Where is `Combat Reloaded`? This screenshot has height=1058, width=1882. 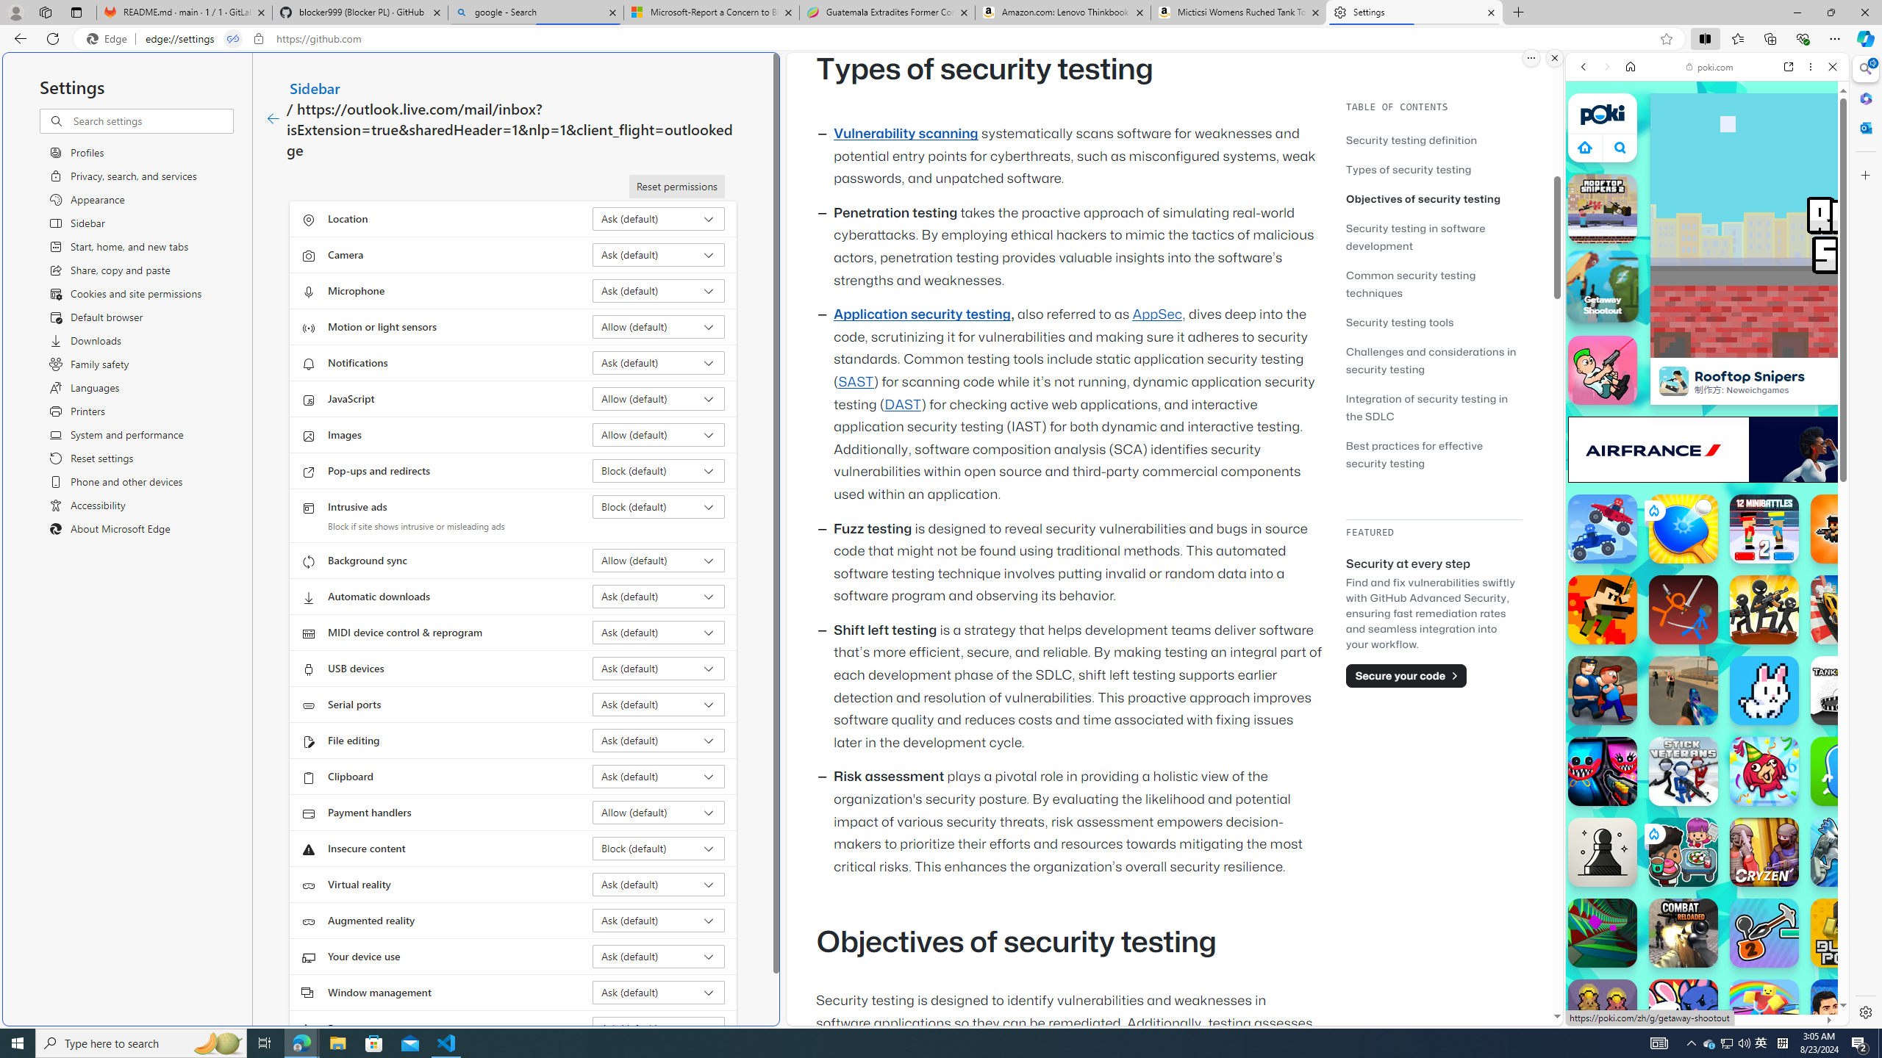
Combat Reloaded is located at coordinates (1745, 749).